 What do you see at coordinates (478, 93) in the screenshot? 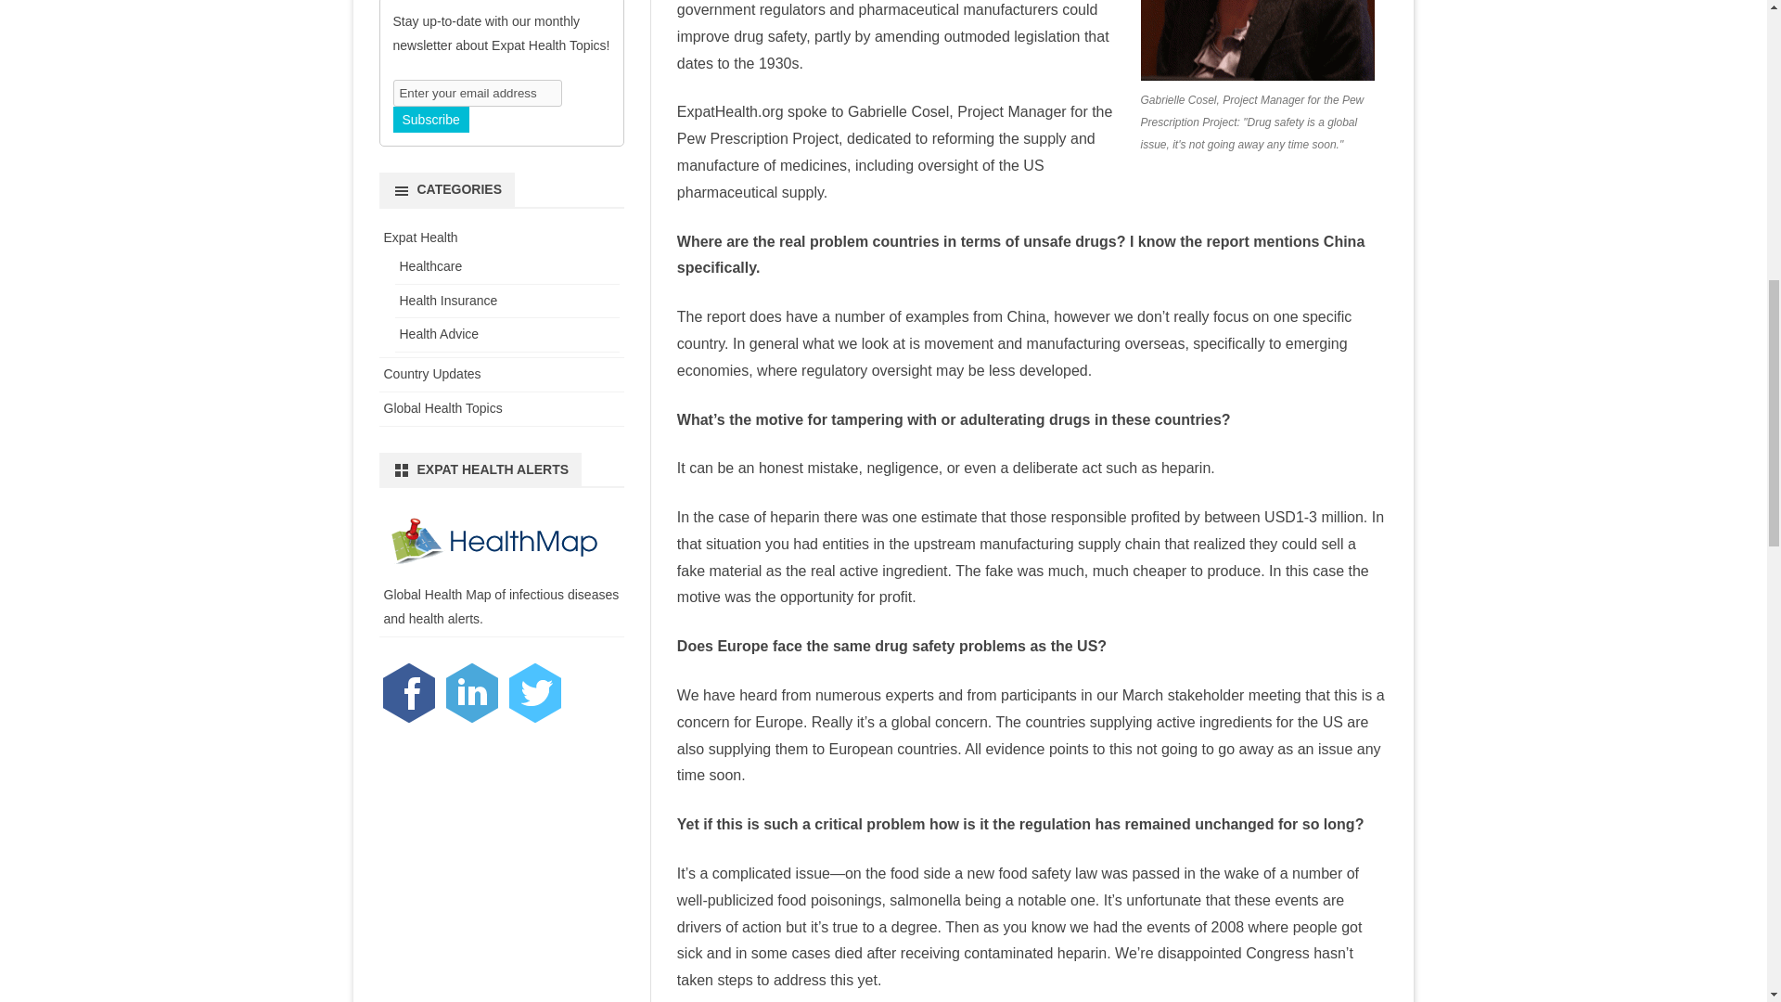
I see `Enter your email address` at bounding box center [478, 93].